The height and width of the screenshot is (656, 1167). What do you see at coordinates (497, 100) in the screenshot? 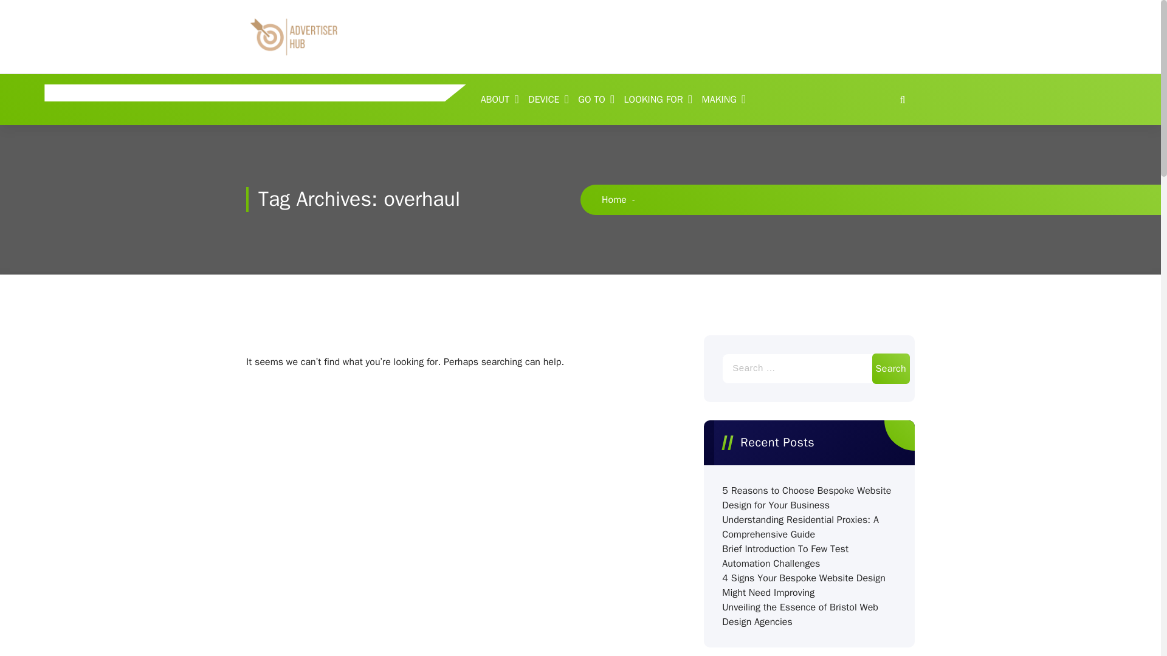
I see `ABOUT` at bounding box center [497, 100].